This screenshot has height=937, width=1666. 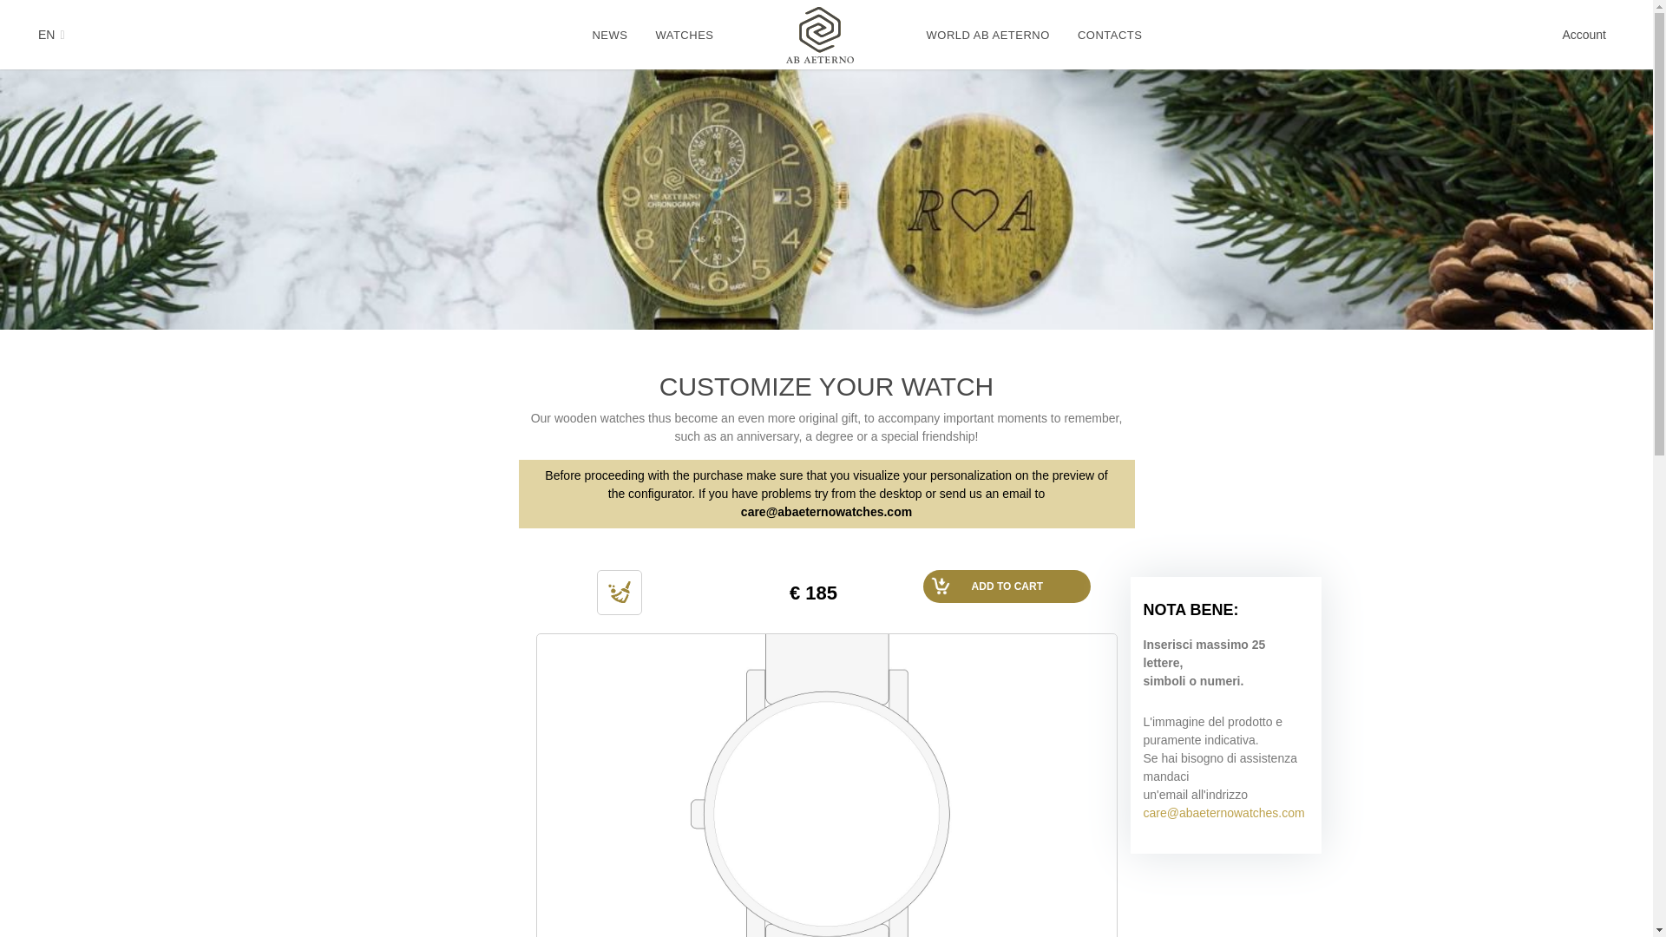 What do you see at coordinates (1584, 35) in the screenshot?
I see `Account` at bounding box center [1584, 35].